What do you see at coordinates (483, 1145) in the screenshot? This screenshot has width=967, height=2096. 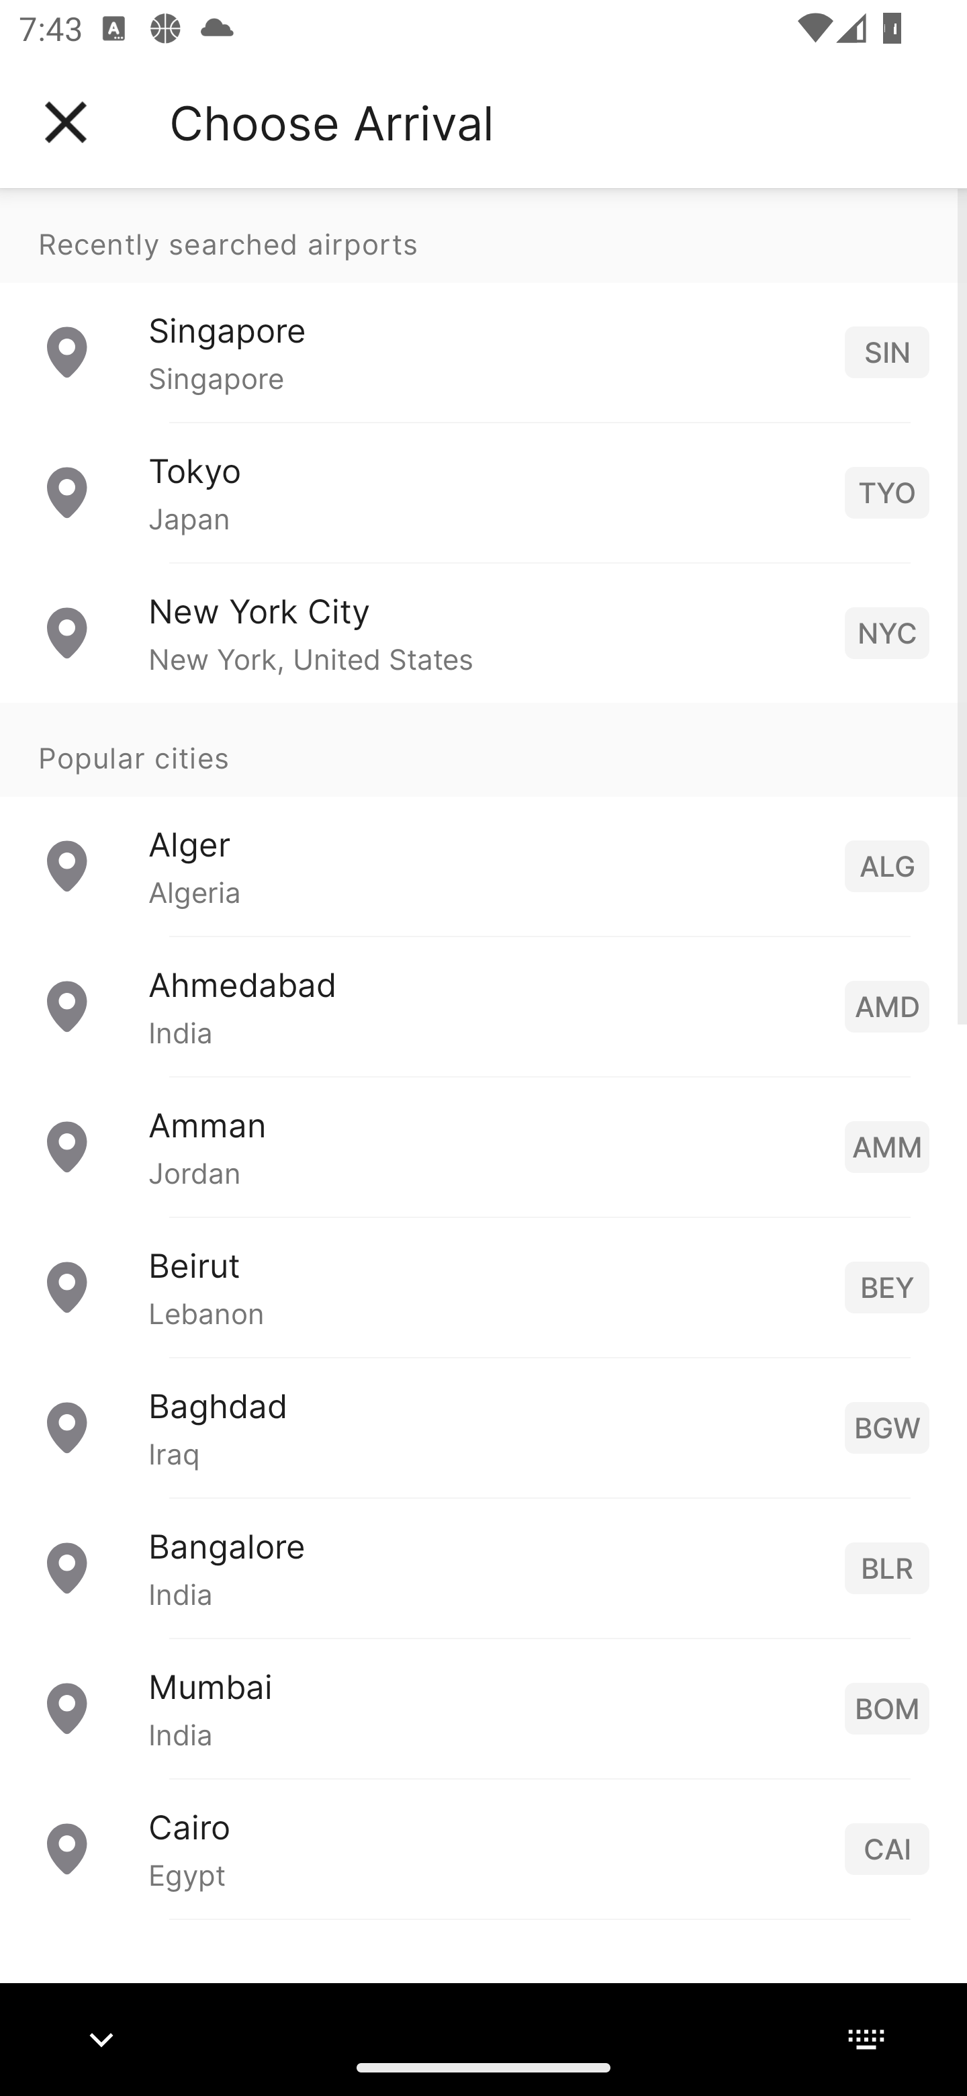 I see `Amman Jordan AMM` at bounding box center [483, 1145].